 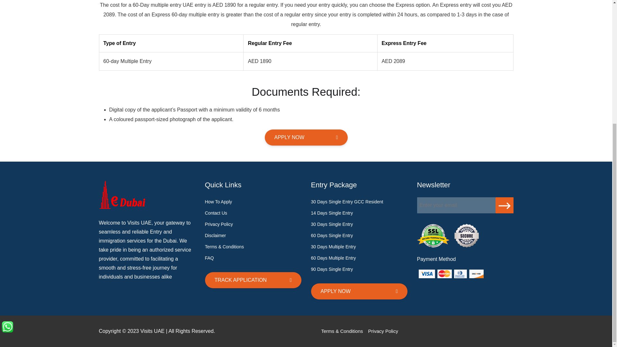 What do you see at coordinates (219, 202) in the screenshot?
I see `How To Apply` at bounding box center [219, 202].